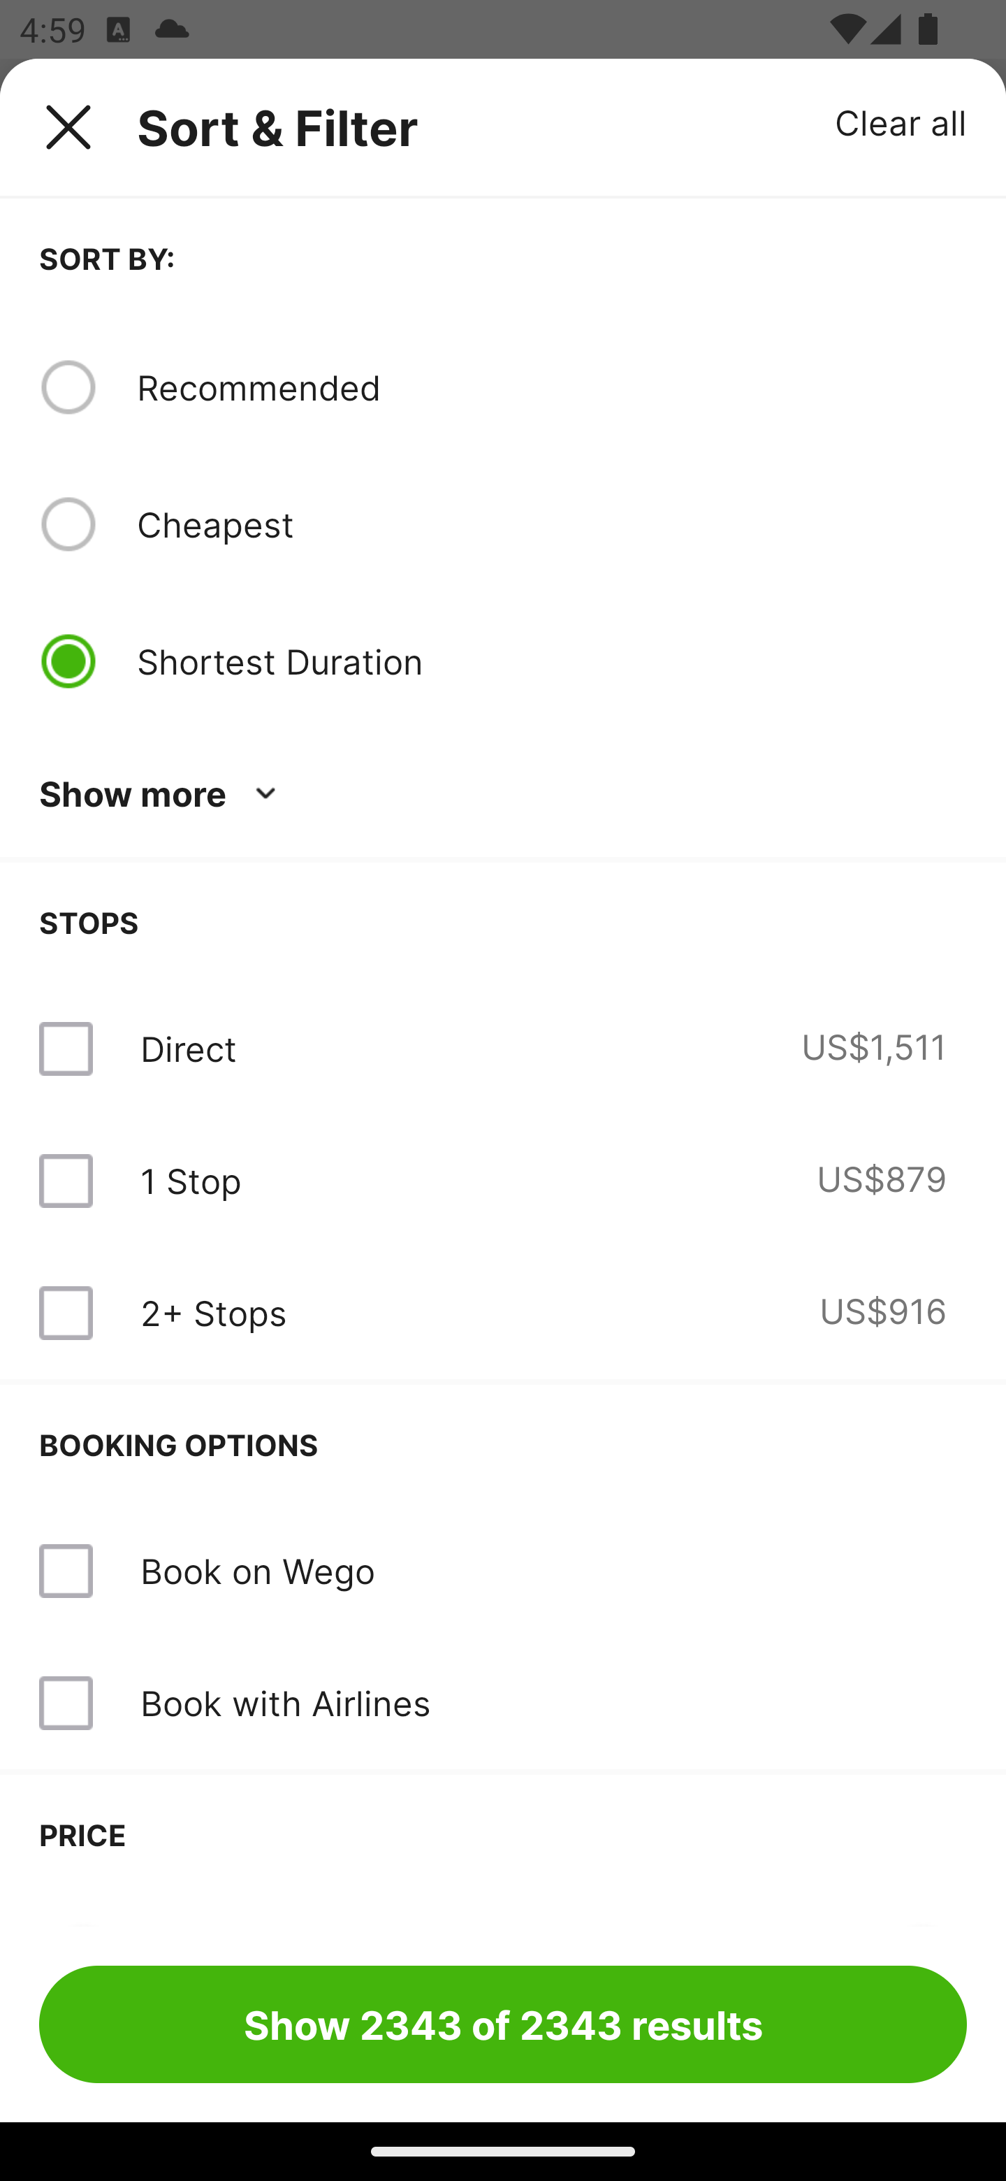 Image resolution: width=1006 pixels, height=2181 pixels. I want to click on Book on Wego, so click(257, 1570).